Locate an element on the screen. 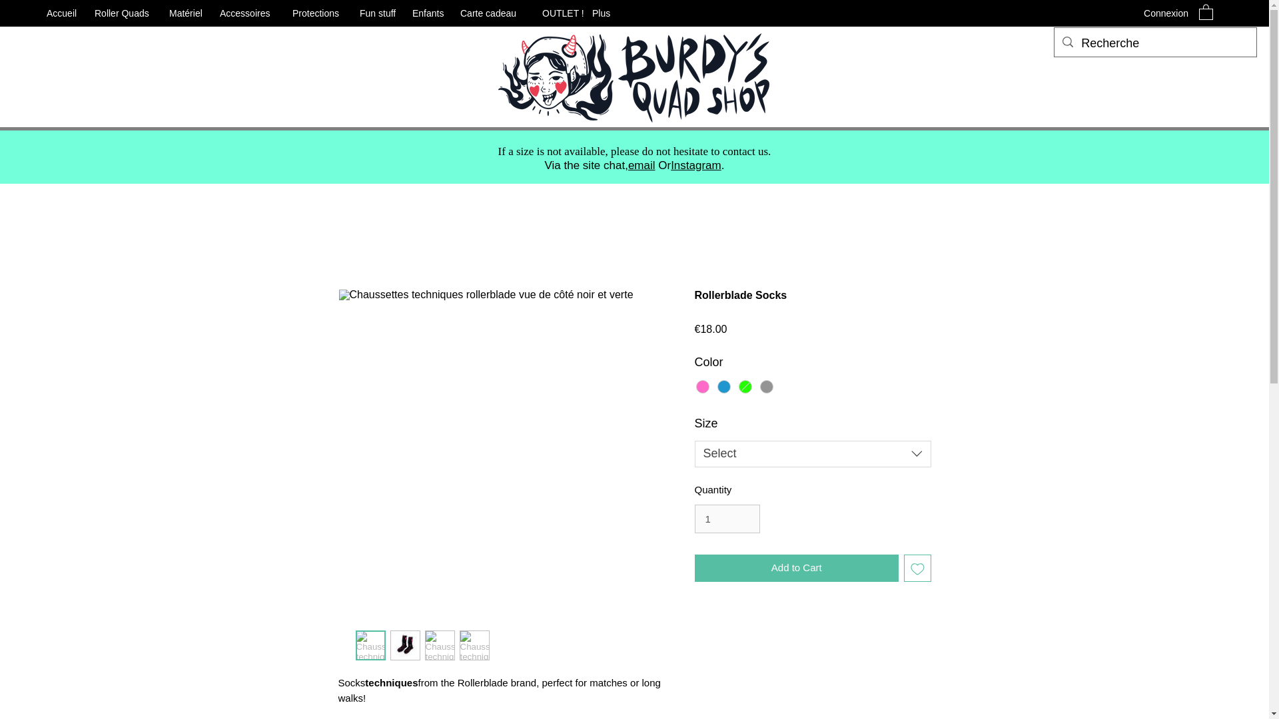 This screenshot has width=1279, height=719. Protections is located at coordinates (318, 13).